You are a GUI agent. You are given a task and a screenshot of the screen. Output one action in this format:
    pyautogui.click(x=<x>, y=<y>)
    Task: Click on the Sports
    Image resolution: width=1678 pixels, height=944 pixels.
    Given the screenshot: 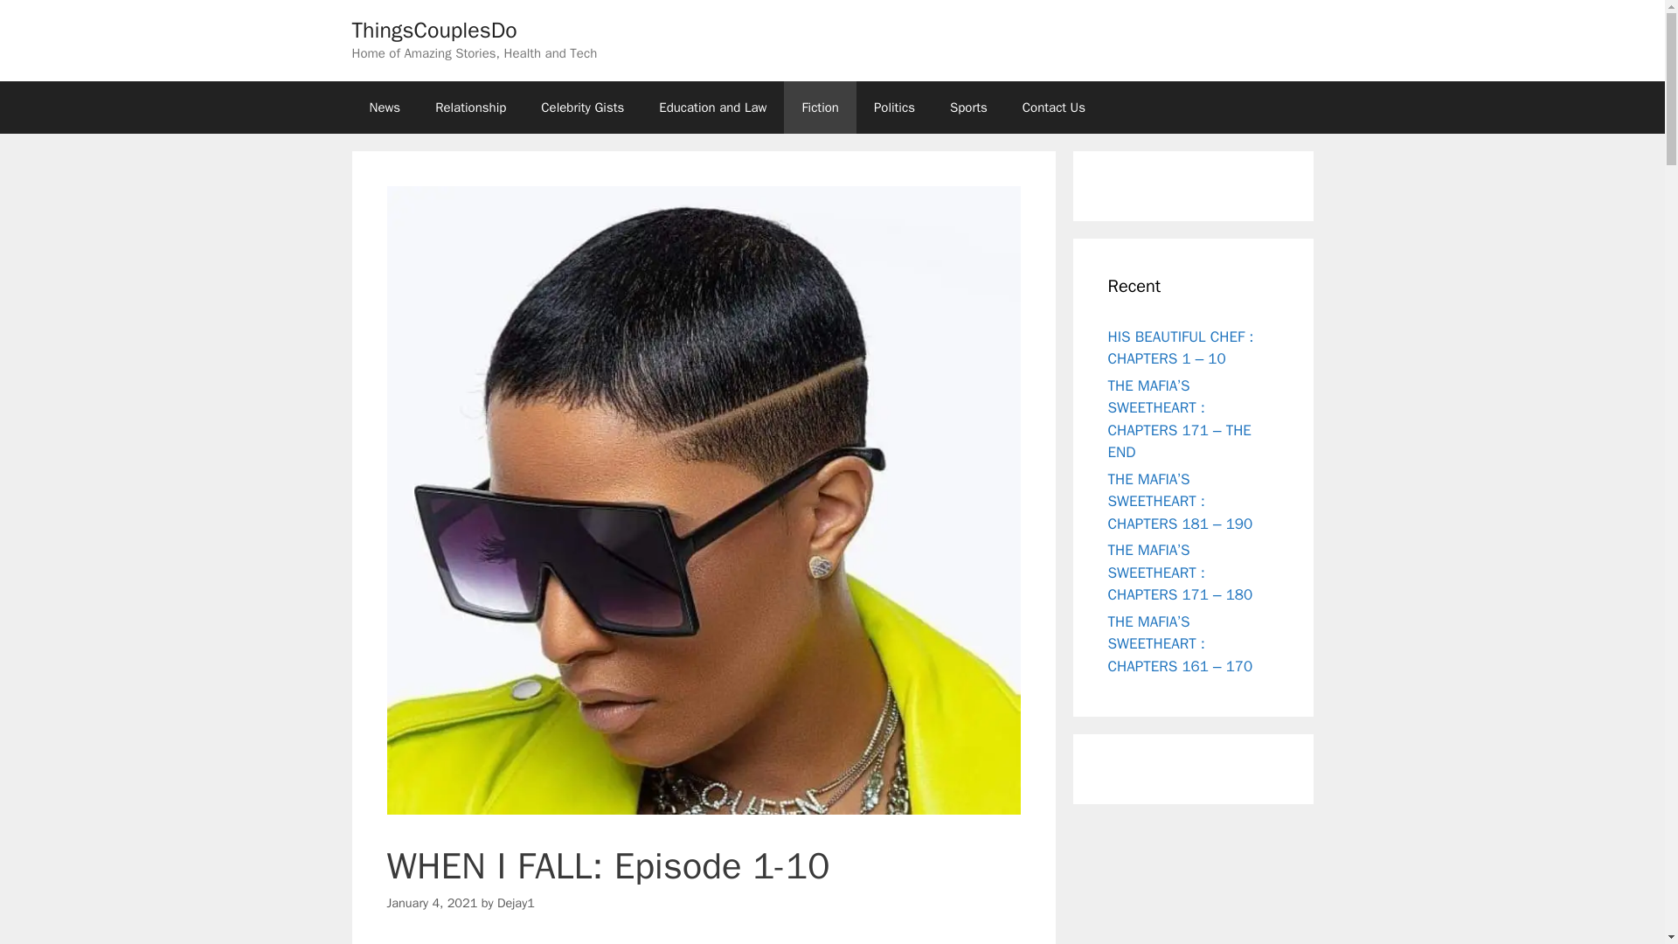 What is the action you would take?
    pyautogui.click(x=968, y=107)
    